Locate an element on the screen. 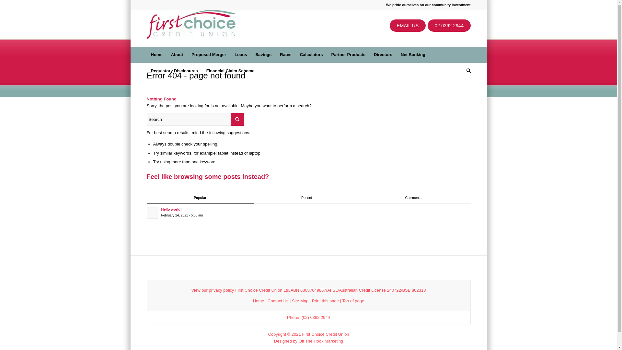 Image resolution: width=622 pixels, height=350 pixels. Regulatory Disclosures is located at coordinates (174, 71).